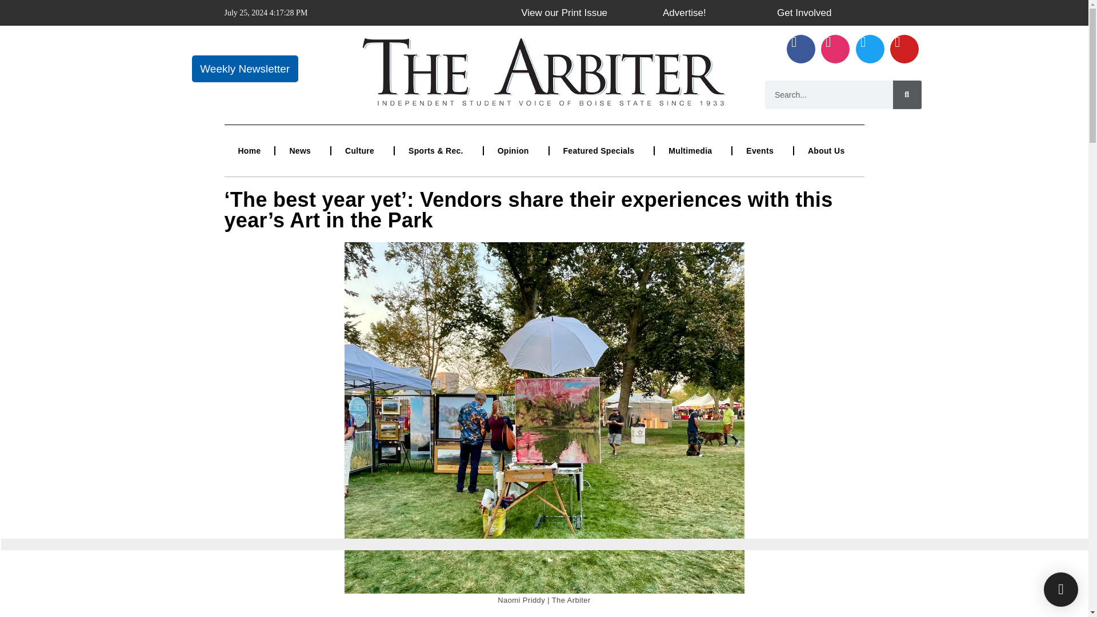 This screenshot has height=617, width=1097. Describe the element at coordinates (249, 151) in the screenshot. I see `Home` at that location.